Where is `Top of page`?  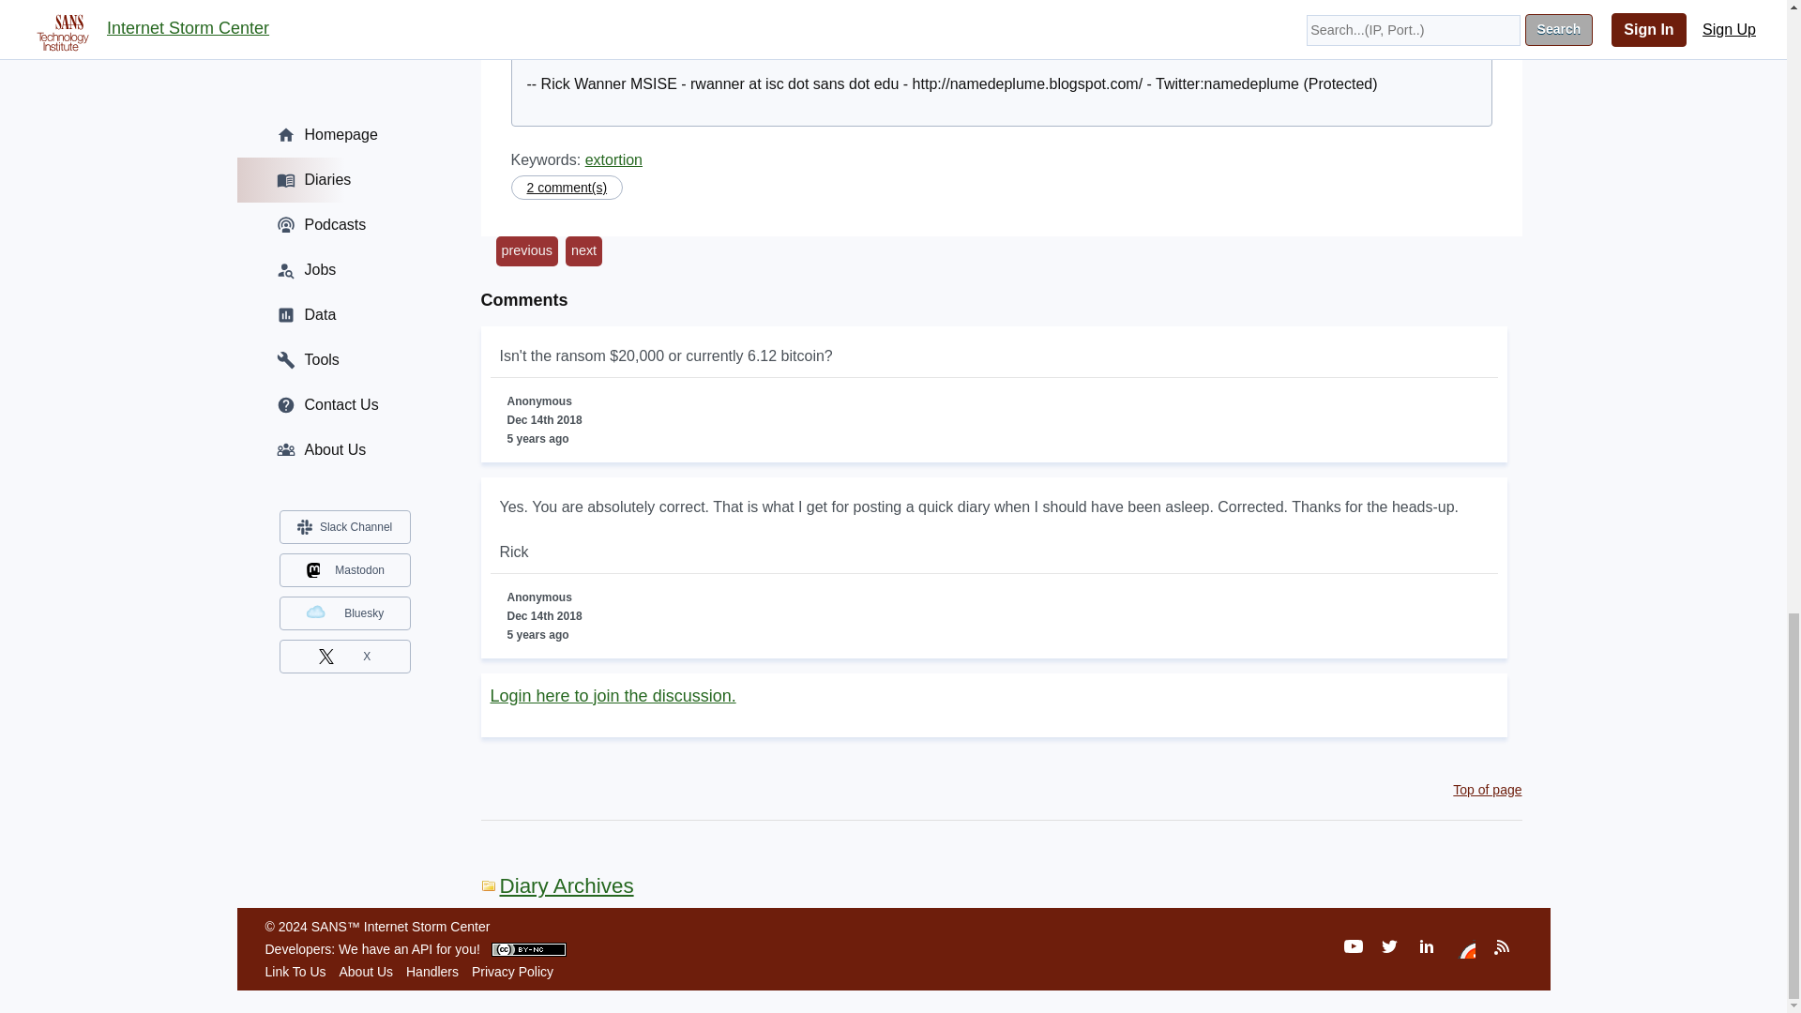 Top of page is located at coordinates (1488, 789).